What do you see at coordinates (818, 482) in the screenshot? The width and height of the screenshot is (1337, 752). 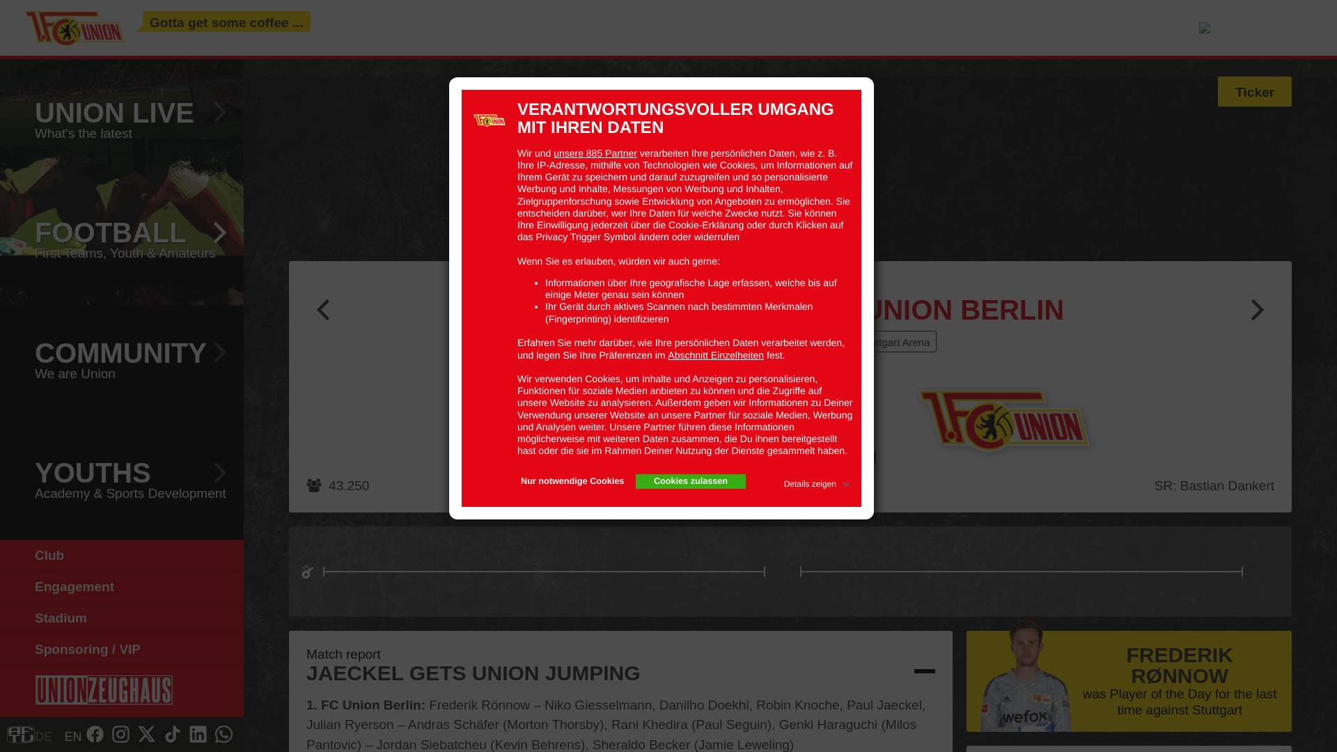 I see `Details zeigen` at bounding box center [818, 482].